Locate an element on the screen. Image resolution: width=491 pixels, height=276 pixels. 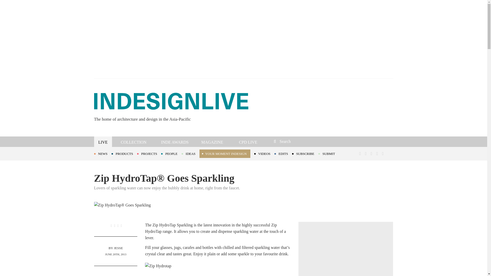
EDITS is located at coordinates (283, 153).